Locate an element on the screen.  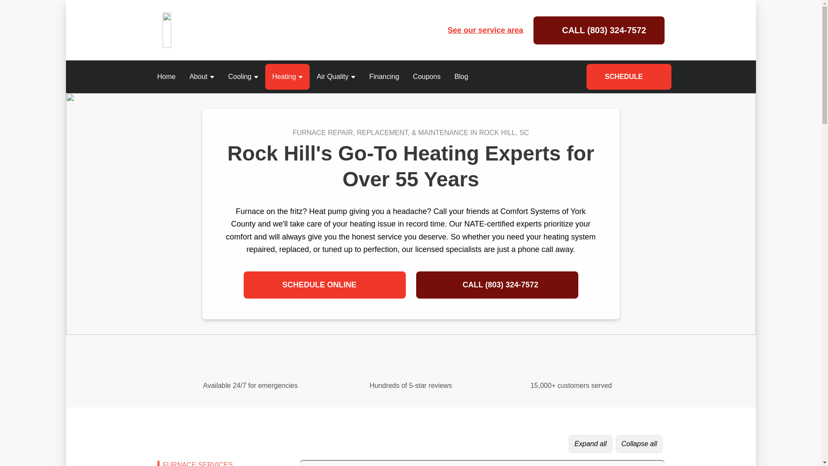
Home is located at coordinates (166, 77).